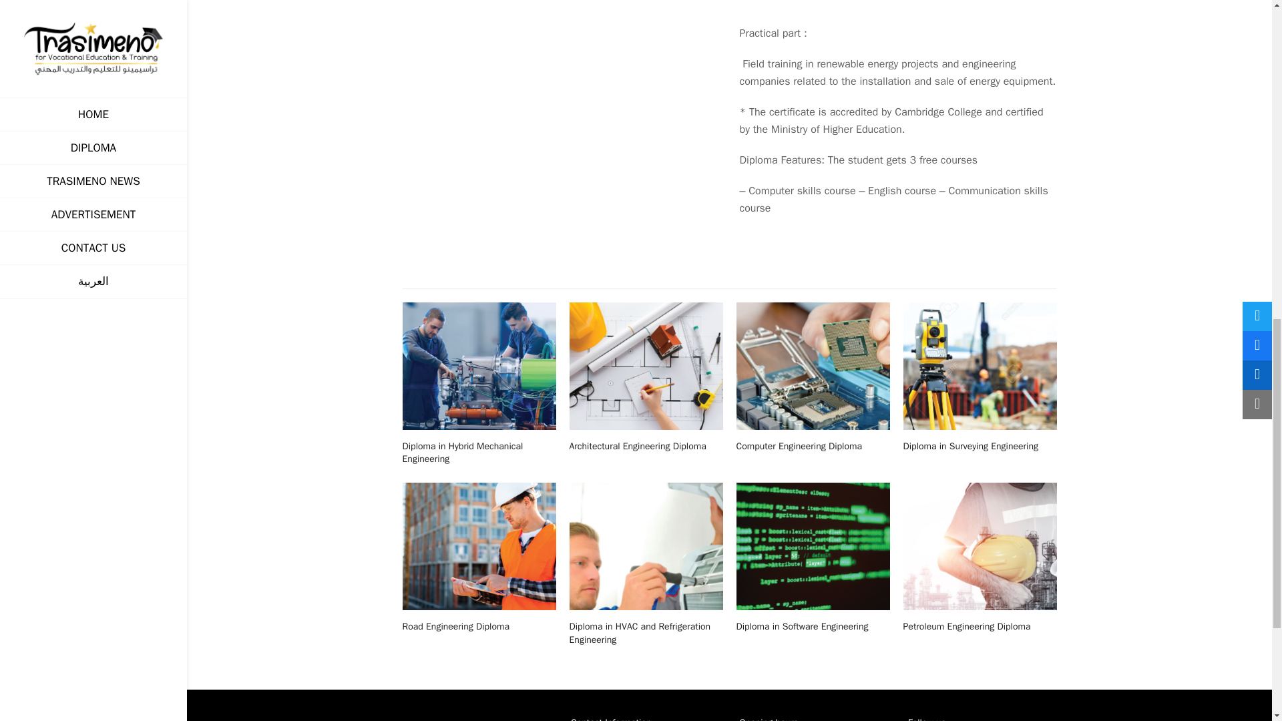 This screenshot has height=721, width=1282. I want to click on Diploma in Hybrid Mechanical Engineering, so click(478, 365).